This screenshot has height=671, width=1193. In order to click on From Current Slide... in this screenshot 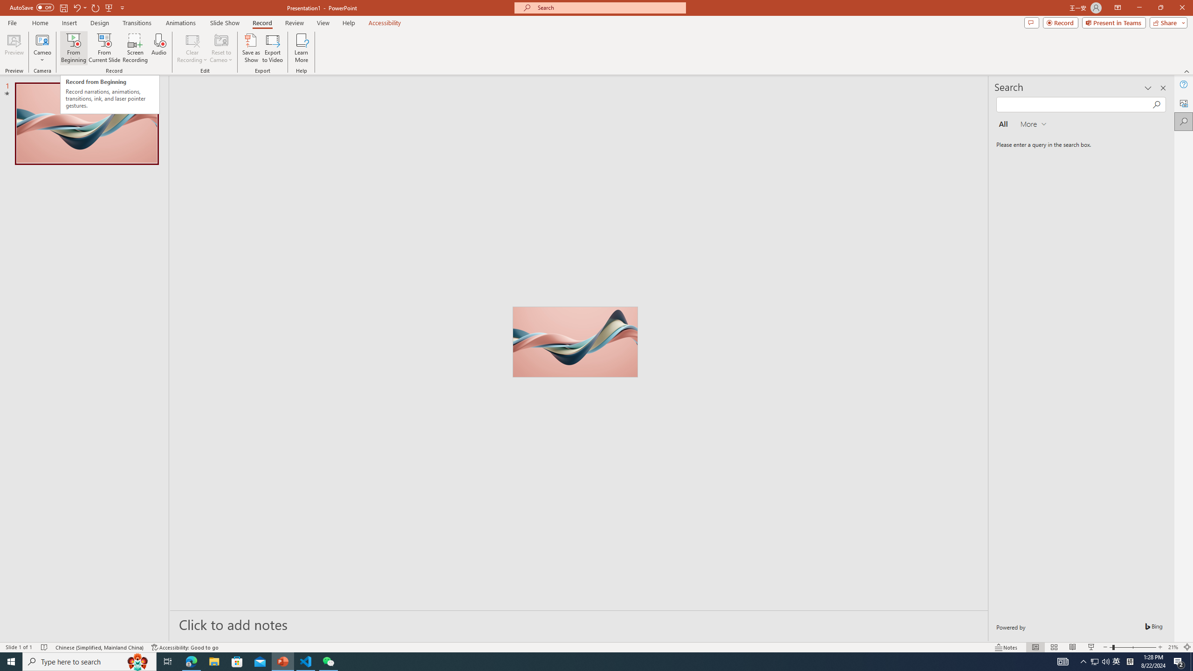, I will do `click(104, 48)`.